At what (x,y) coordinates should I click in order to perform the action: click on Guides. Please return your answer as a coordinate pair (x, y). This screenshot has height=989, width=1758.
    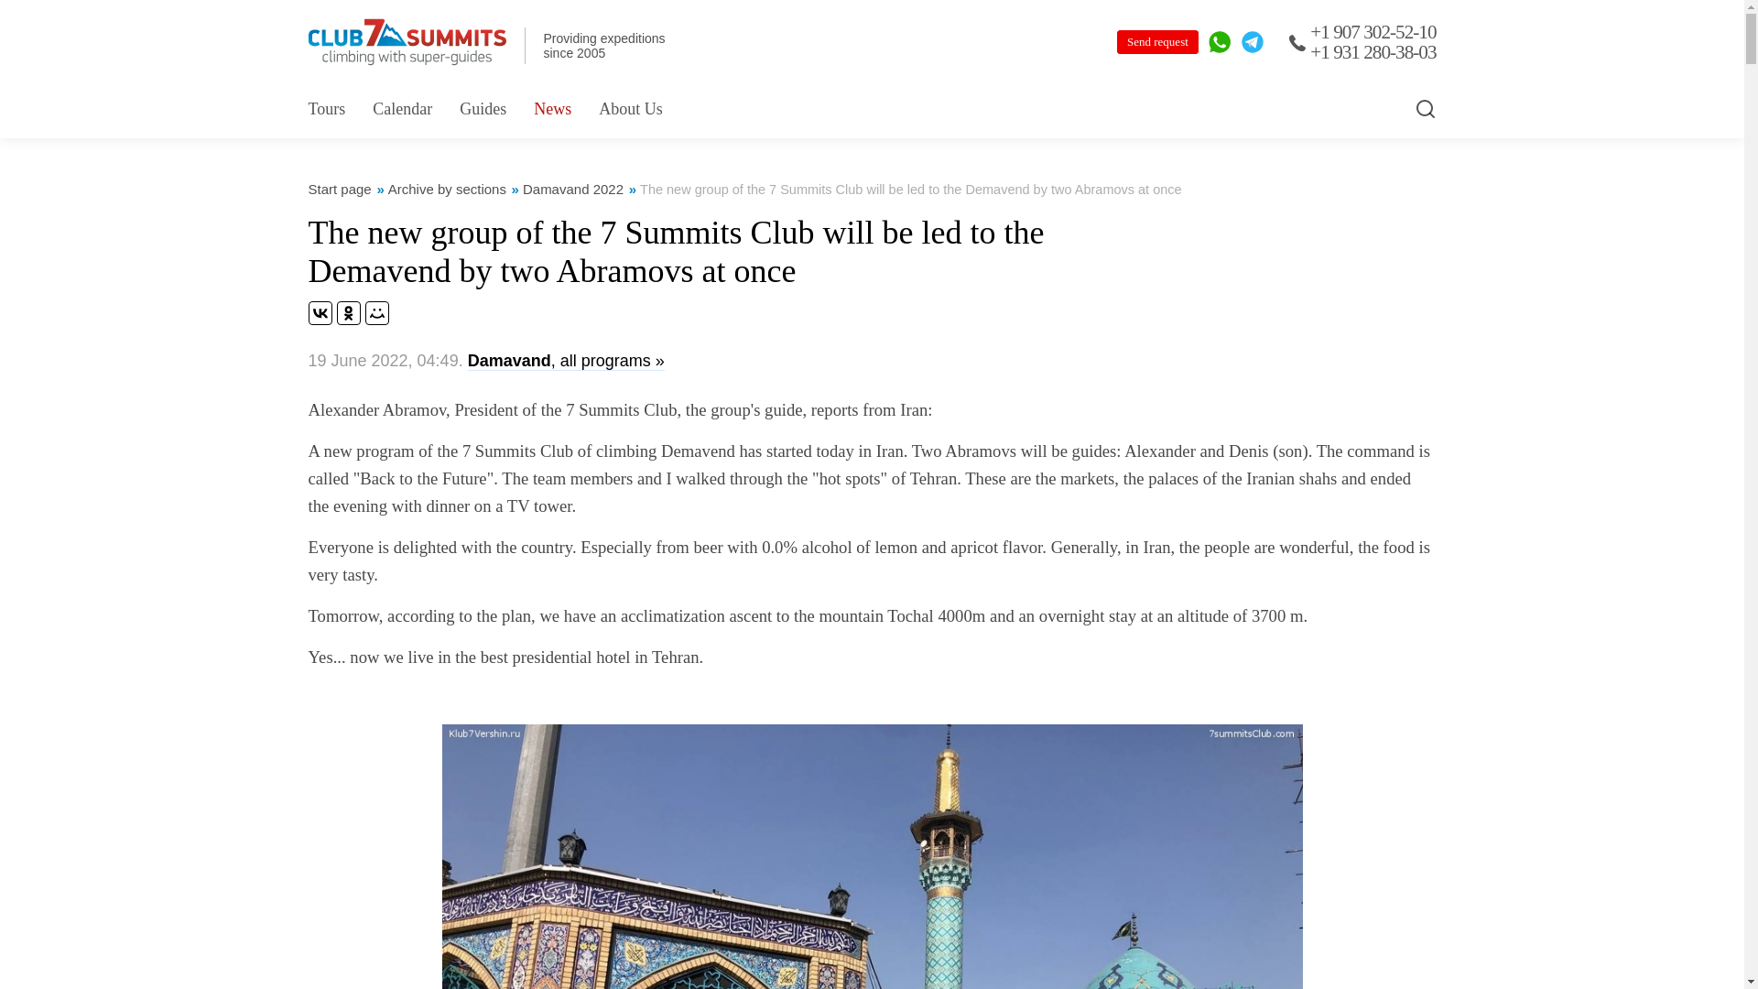
    Looking at the image, I should click on (482, 108).